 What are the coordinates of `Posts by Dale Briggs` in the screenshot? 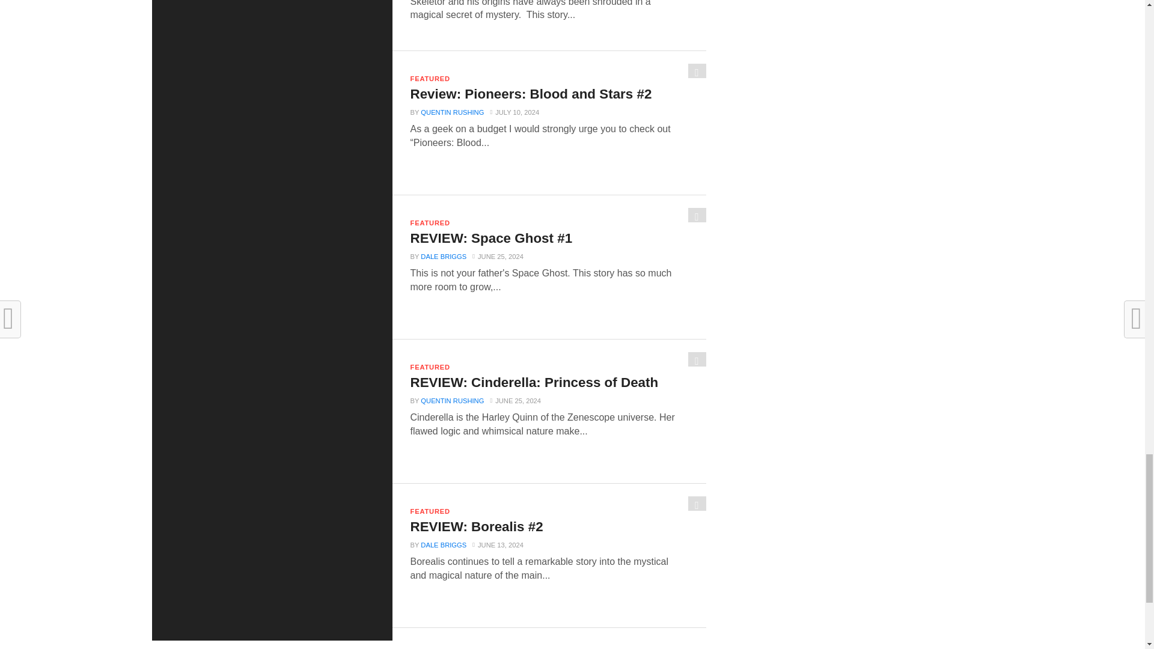 It's located at (444, 257).